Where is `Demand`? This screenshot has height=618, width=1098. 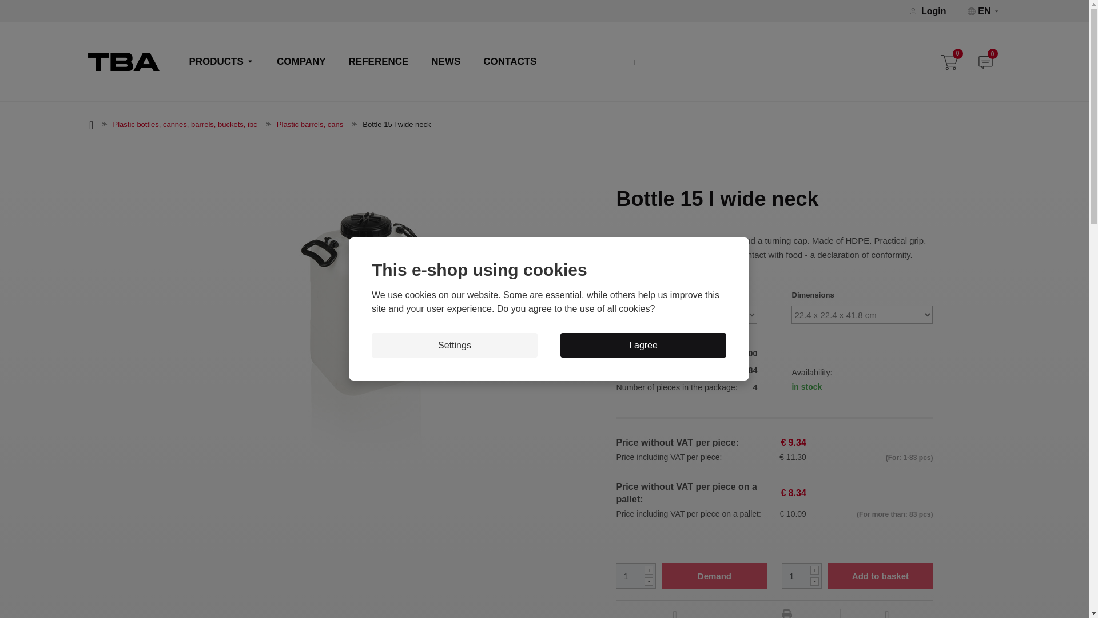 Demand is located at coordinates (714, 576).